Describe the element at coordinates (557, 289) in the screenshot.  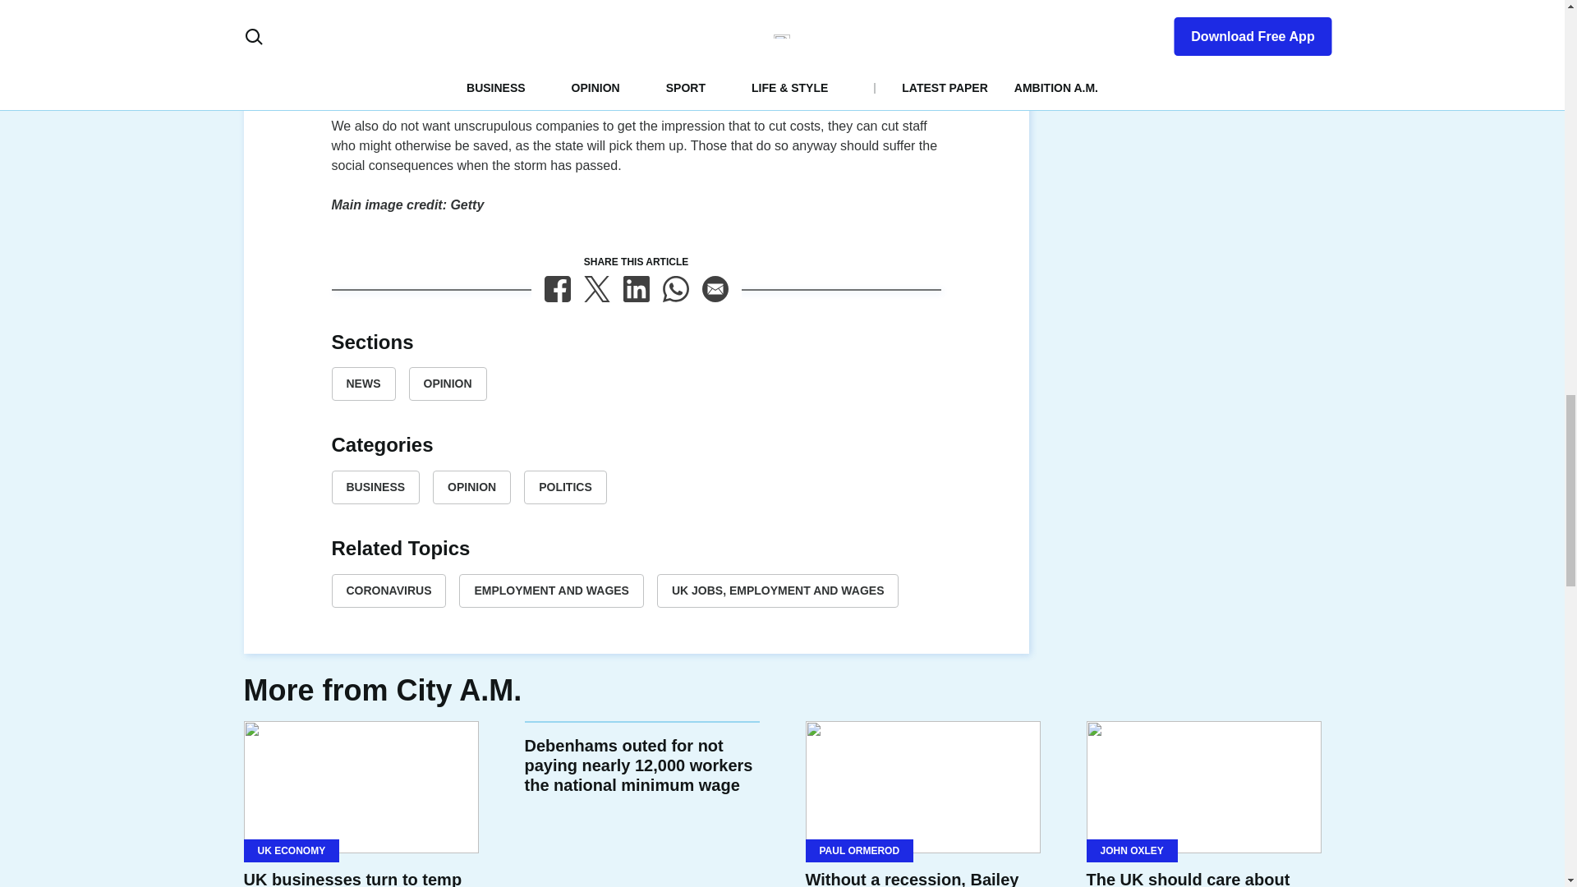
I see `Facebook` at that location.